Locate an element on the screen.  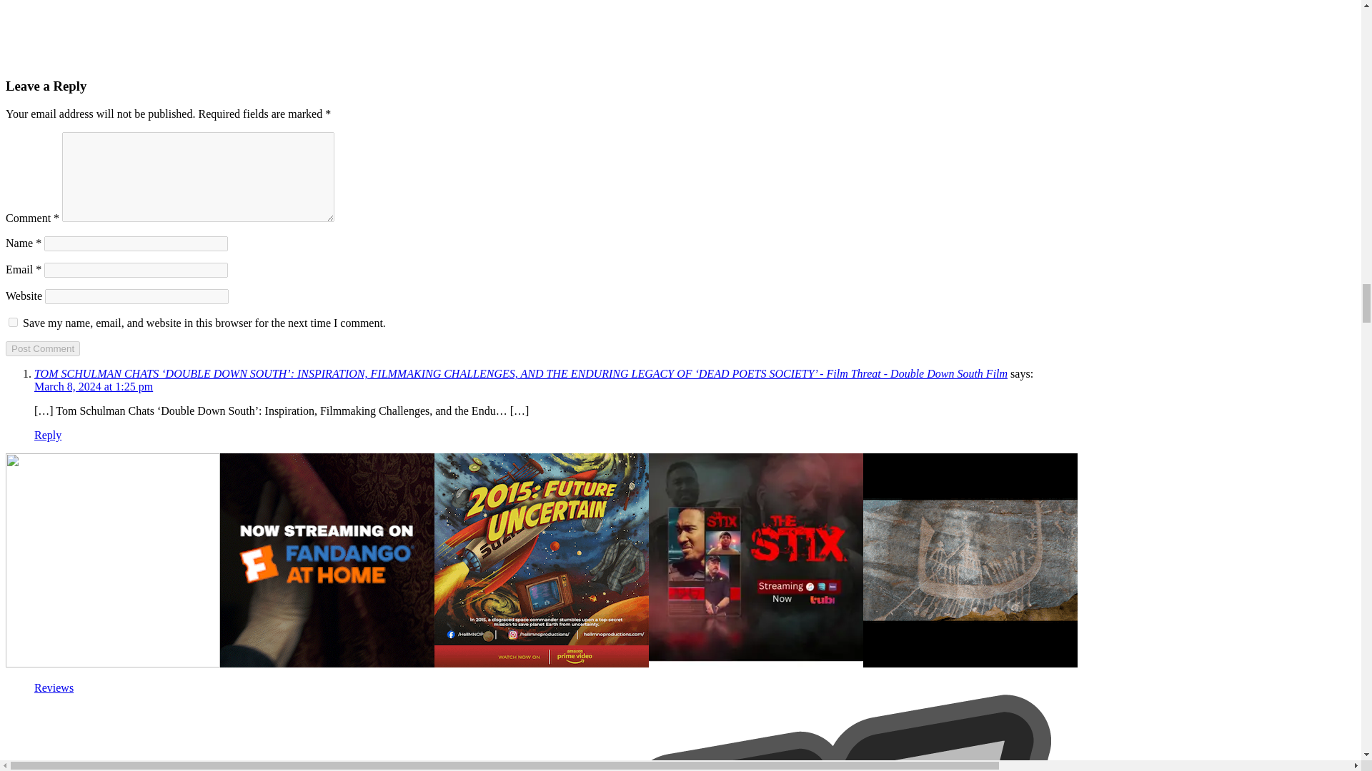
Reviews is located at coordinates (54, 687).